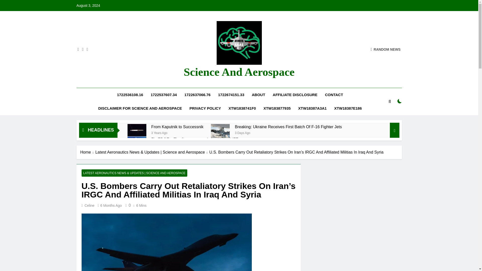 The image size is (482, 271). I want to click on XTW183877935, so click(277, 108).